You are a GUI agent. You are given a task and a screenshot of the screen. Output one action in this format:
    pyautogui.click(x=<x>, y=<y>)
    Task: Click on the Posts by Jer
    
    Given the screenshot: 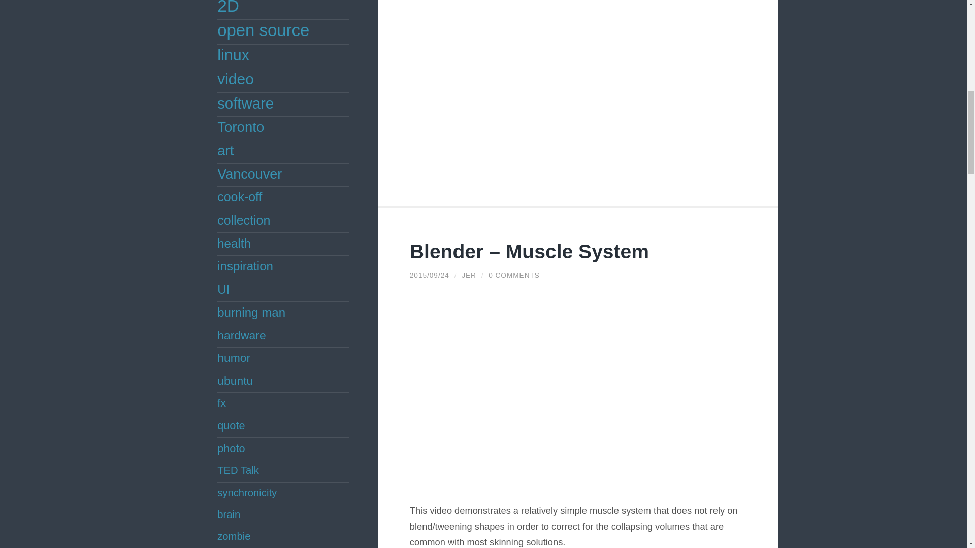 What is the action you would take?
    pyautogui.click(x=469, y=274)
    